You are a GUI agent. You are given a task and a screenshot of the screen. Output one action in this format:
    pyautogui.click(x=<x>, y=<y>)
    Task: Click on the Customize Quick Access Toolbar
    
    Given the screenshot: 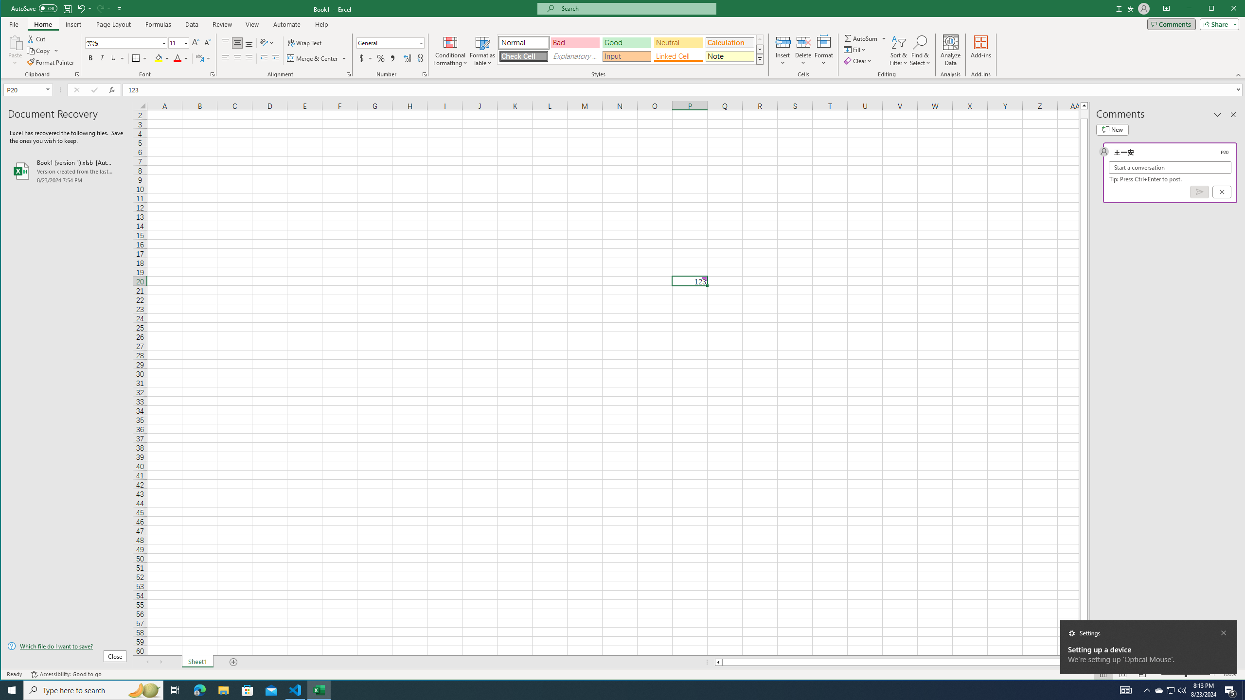 What is the action you would take?
    pyautogui.click(x=120, y=8)
    